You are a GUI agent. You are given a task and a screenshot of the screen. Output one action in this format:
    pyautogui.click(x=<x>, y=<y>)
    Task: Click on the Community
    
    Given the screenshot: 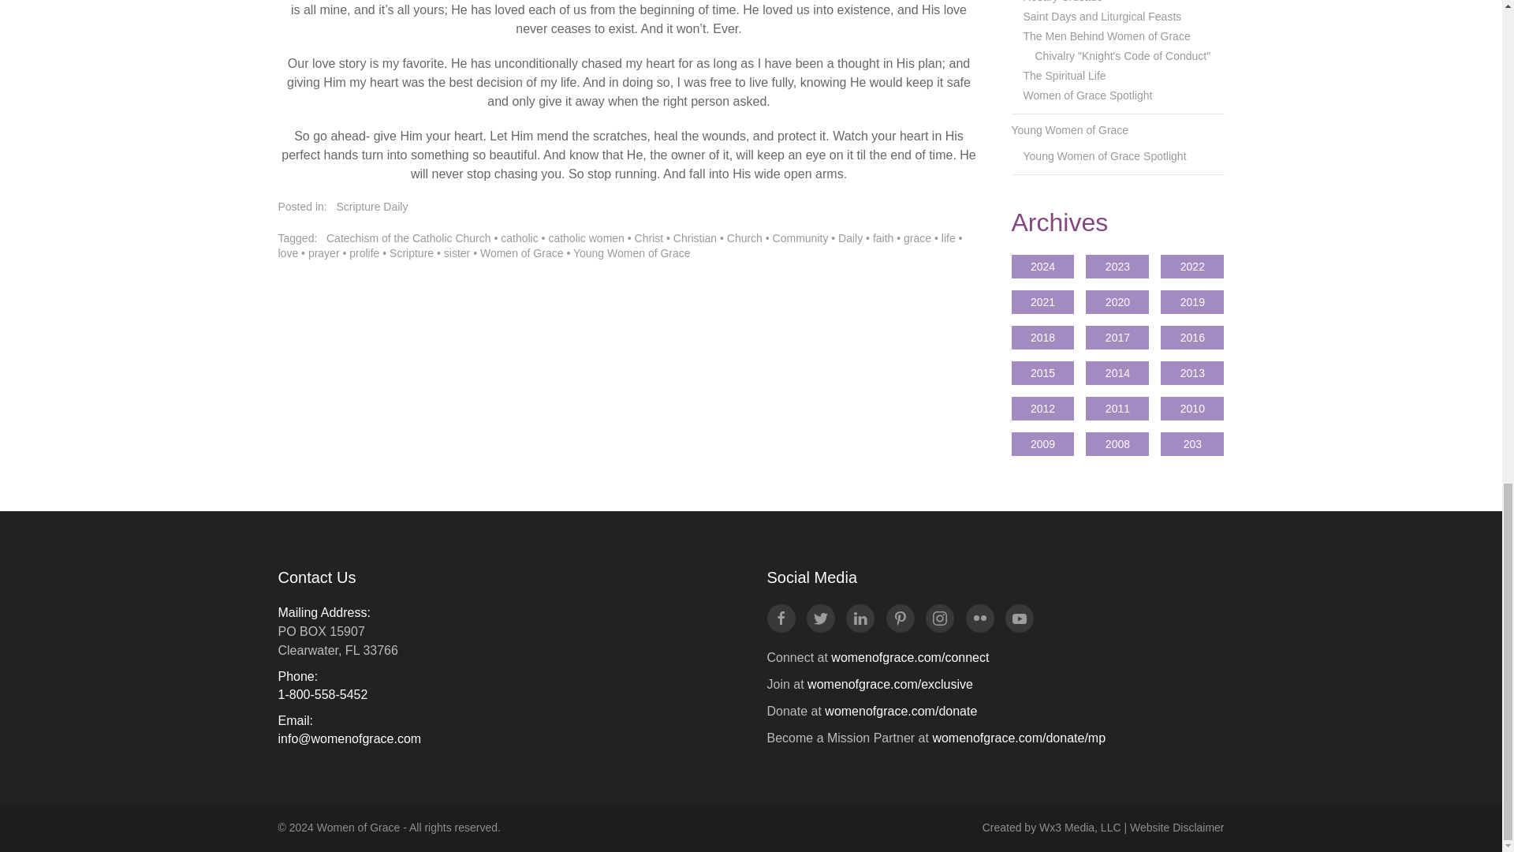 What is the action you would take?
    pyautogui.click(x=800, y=237)
    